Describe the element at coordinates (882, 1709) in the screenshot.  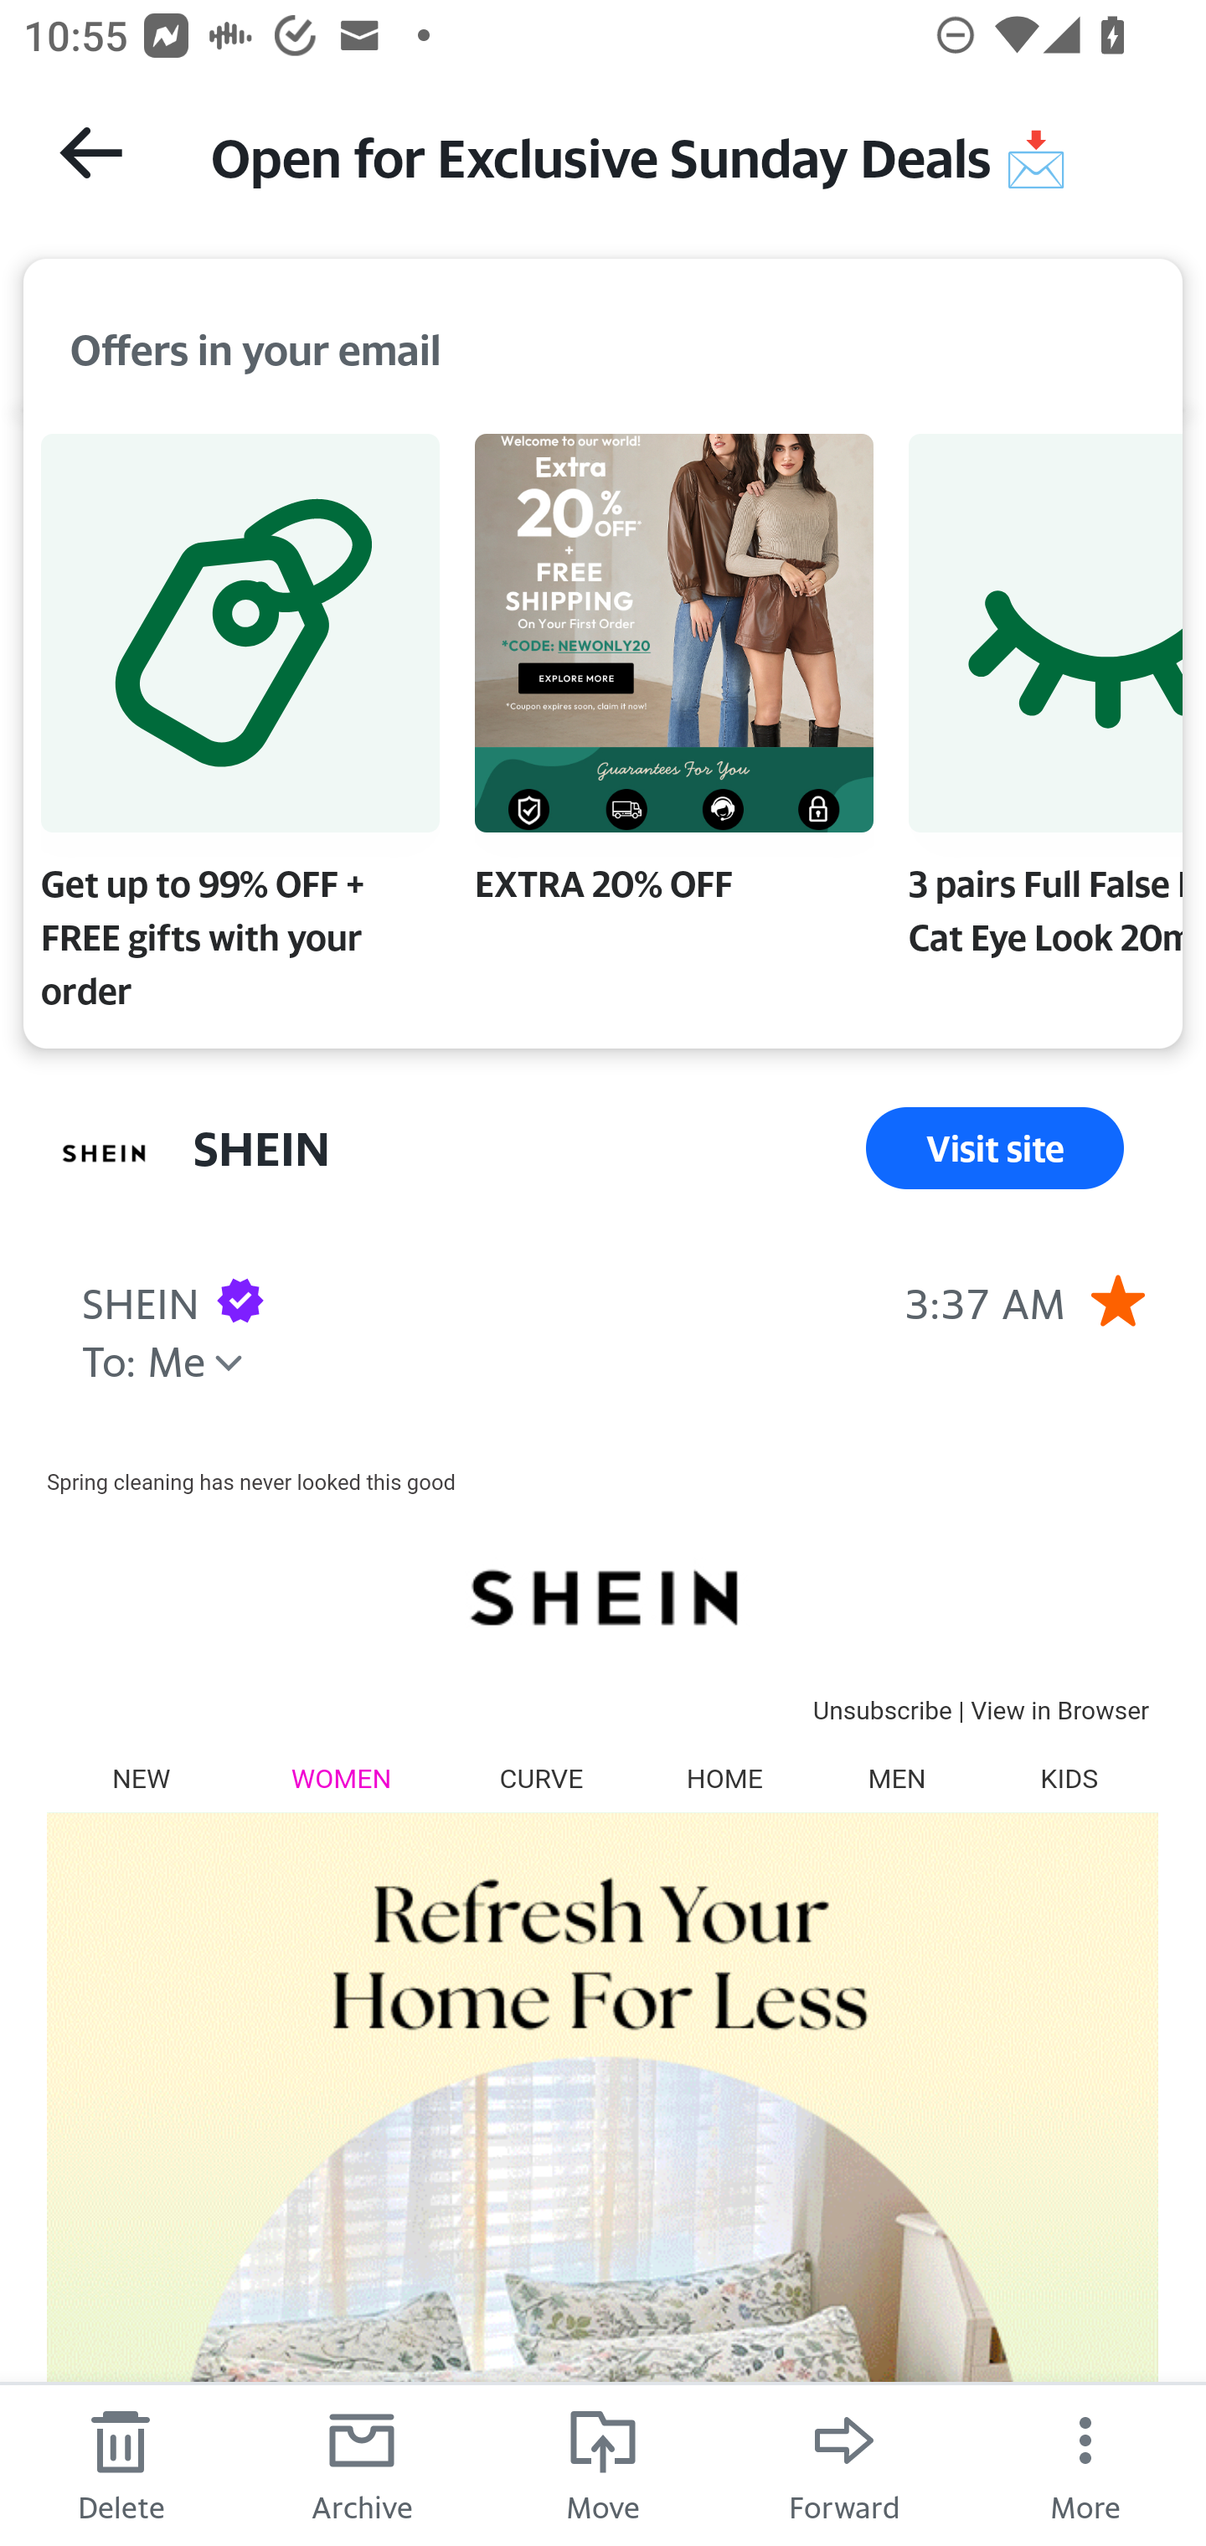
I see `Unsubscribe` at that location.